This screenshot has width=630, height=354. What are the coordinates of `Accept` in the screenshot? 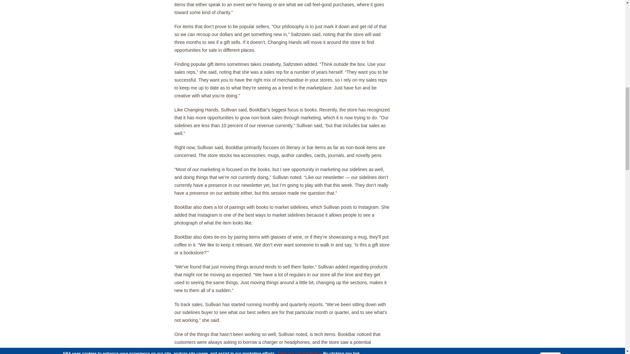 It's located at (551, 5).